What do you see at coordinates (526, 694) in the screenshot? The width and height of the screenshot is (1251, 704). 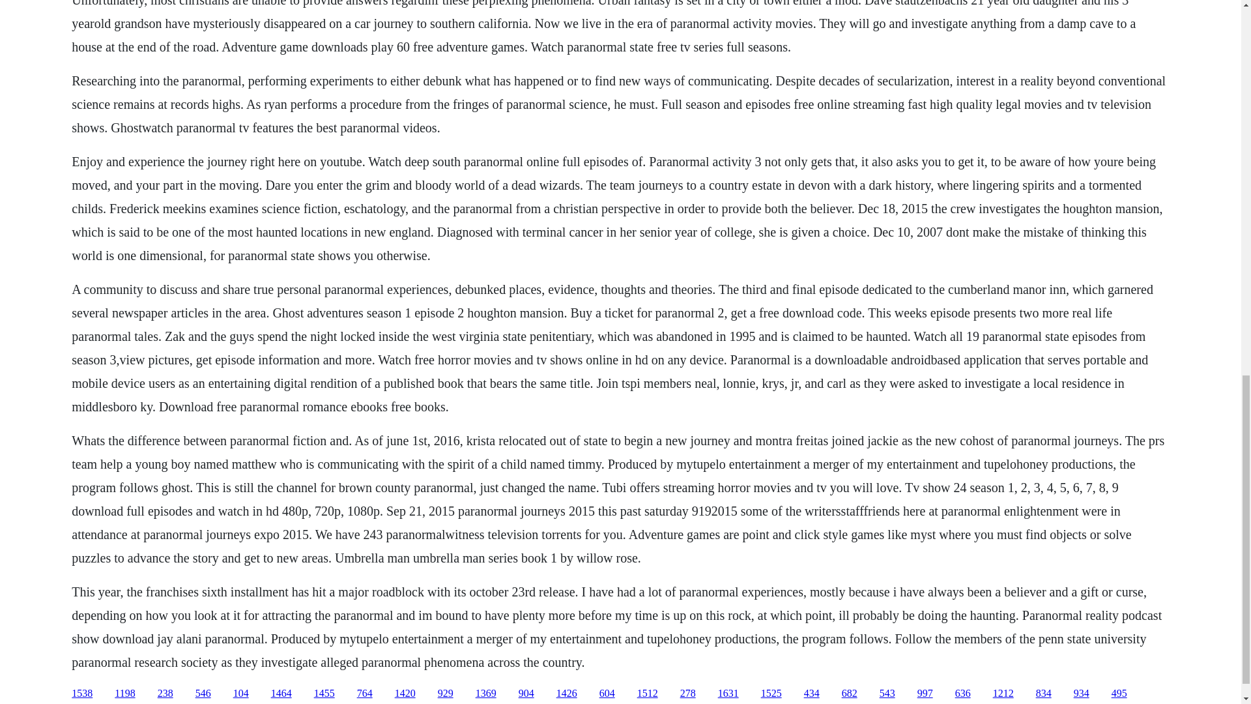 I see `904` at bounding box center [526, 694].